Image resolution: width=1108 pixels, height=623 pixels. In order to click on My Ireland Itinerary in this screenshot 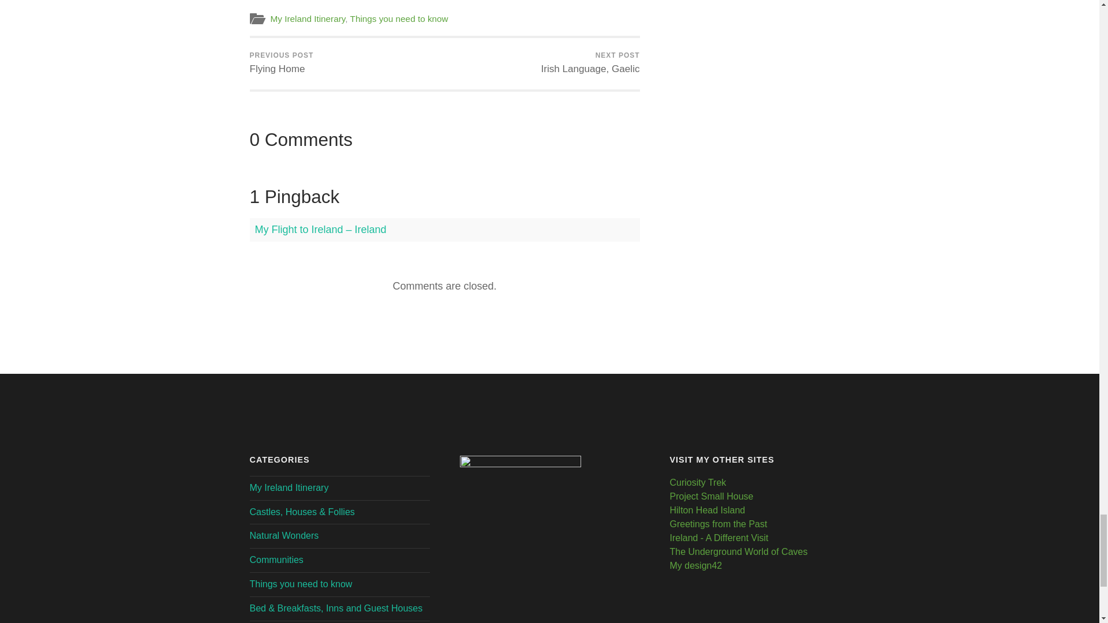, I will do `click(399, 18)`.